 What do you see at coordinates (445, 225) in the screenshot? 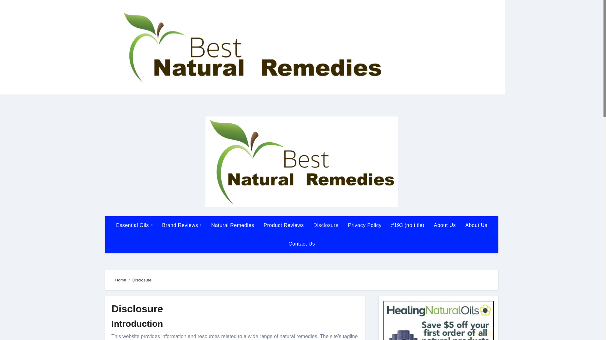
I see `About Us` at bounding box center [445, 225].